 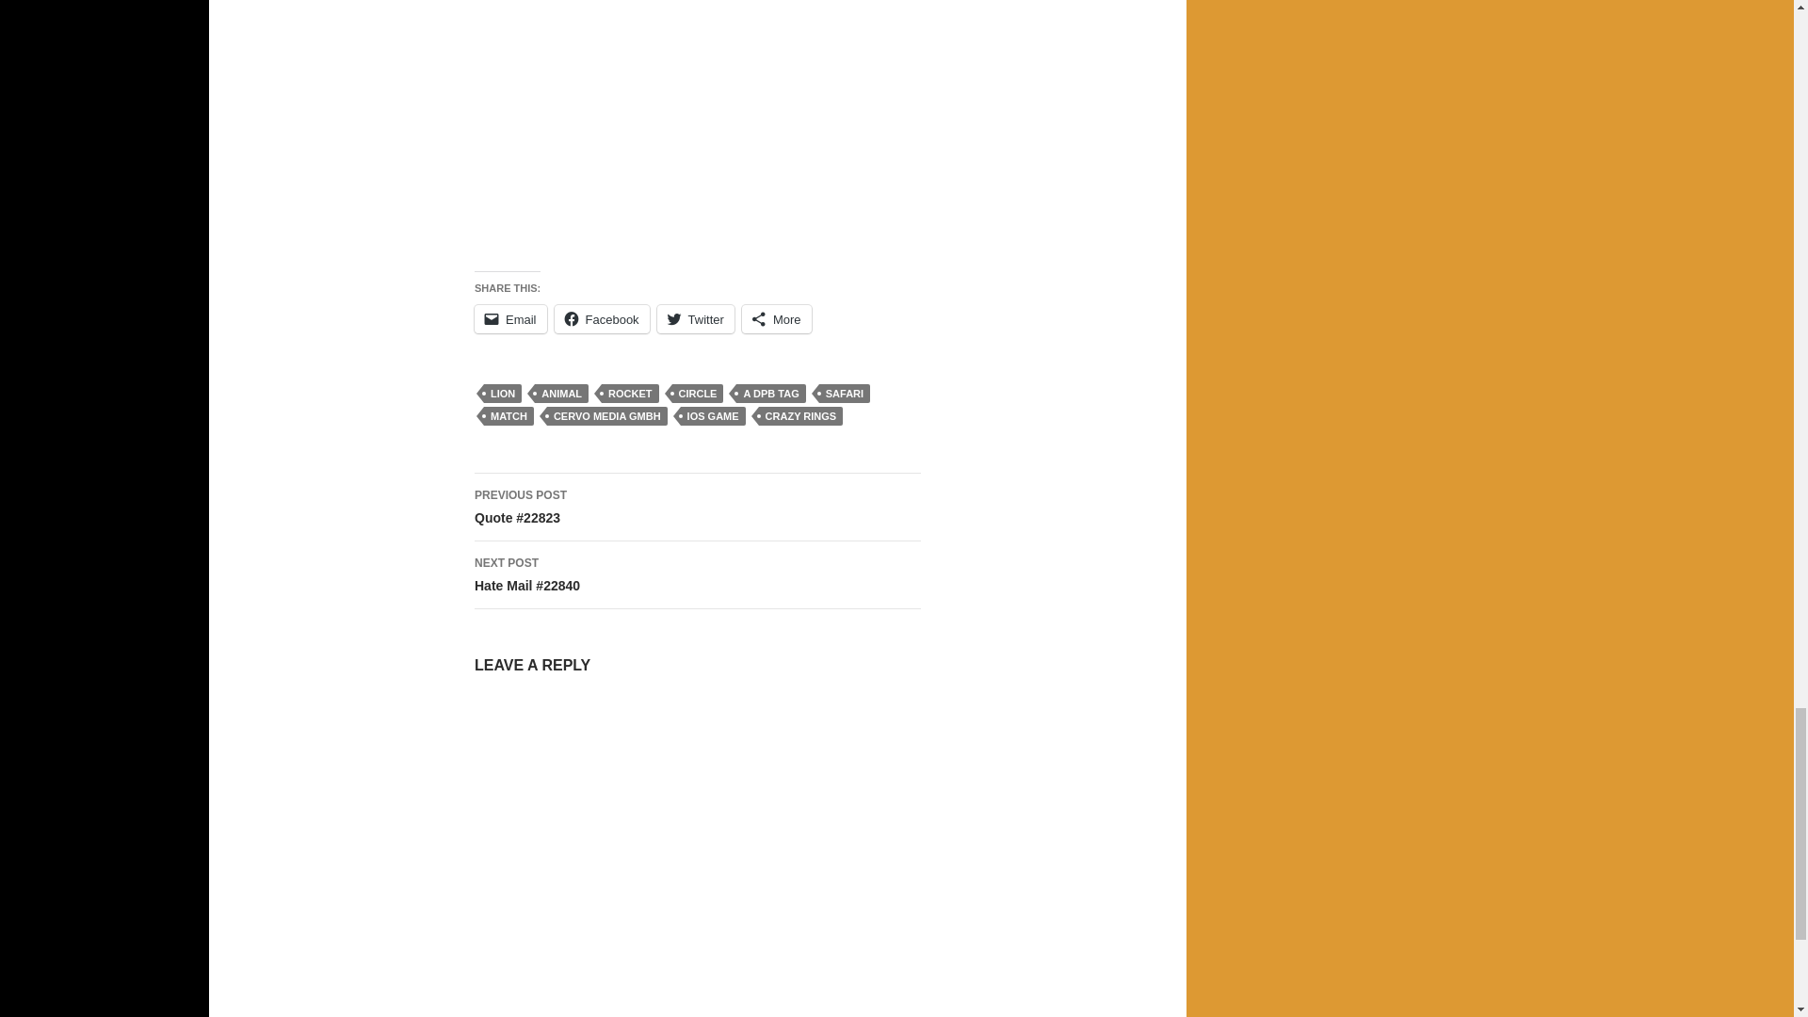 I want to click on Click to share on Twitter, so click(x=695, y=319).